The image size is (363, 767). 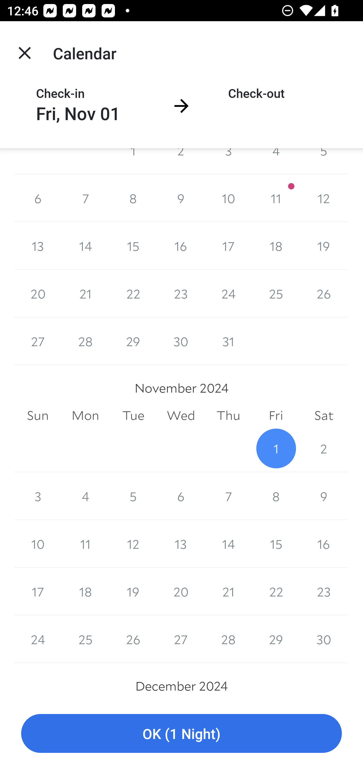 I want to click on 9 9 October 2024, so click(x=181, y=198).